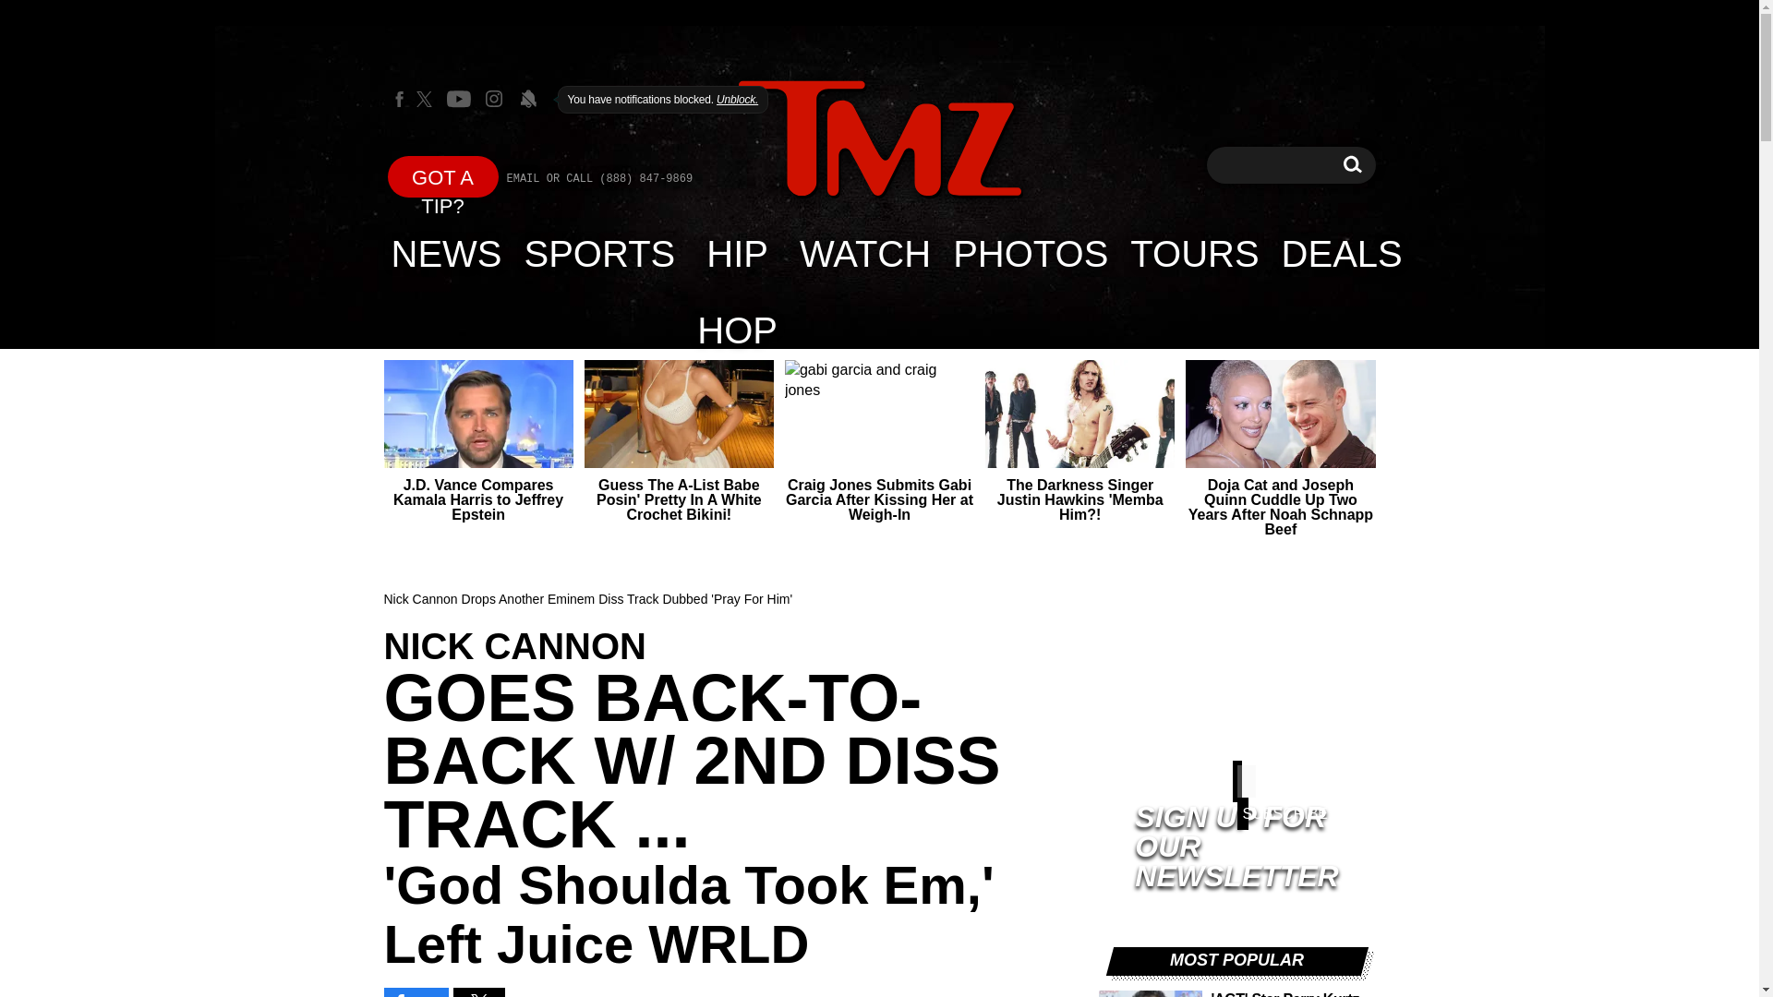 Image resolution: width=1773 pixels, height=997 pixels. I want to click on PHOTOS, so click(1030, 253).